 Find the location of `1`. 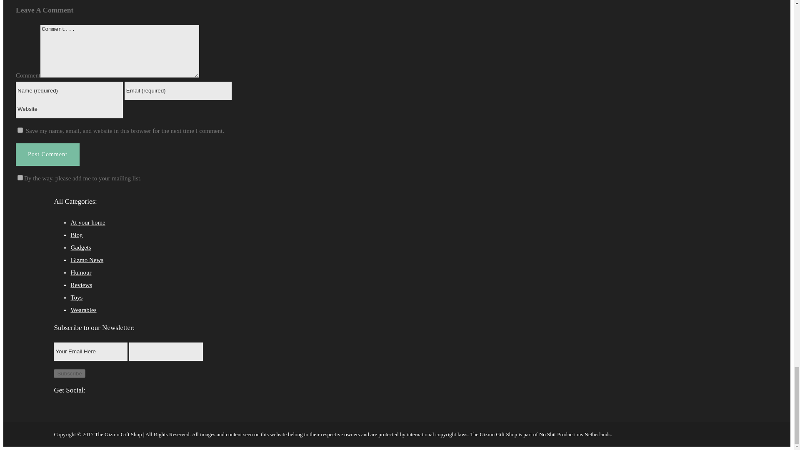

1 is located at coordinates (20, 177).